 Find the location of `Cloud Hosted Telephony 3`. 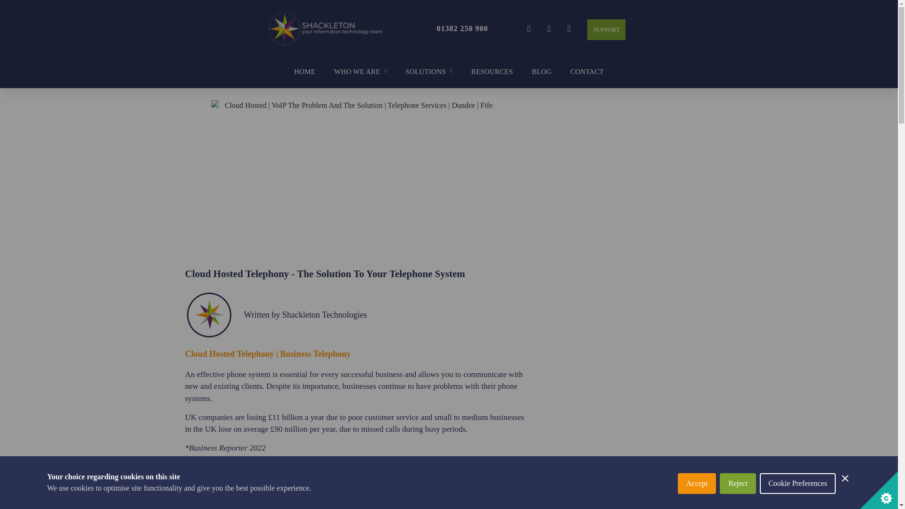

Cloud Hosted Telephony 3 is located at coordinates (209, 315).